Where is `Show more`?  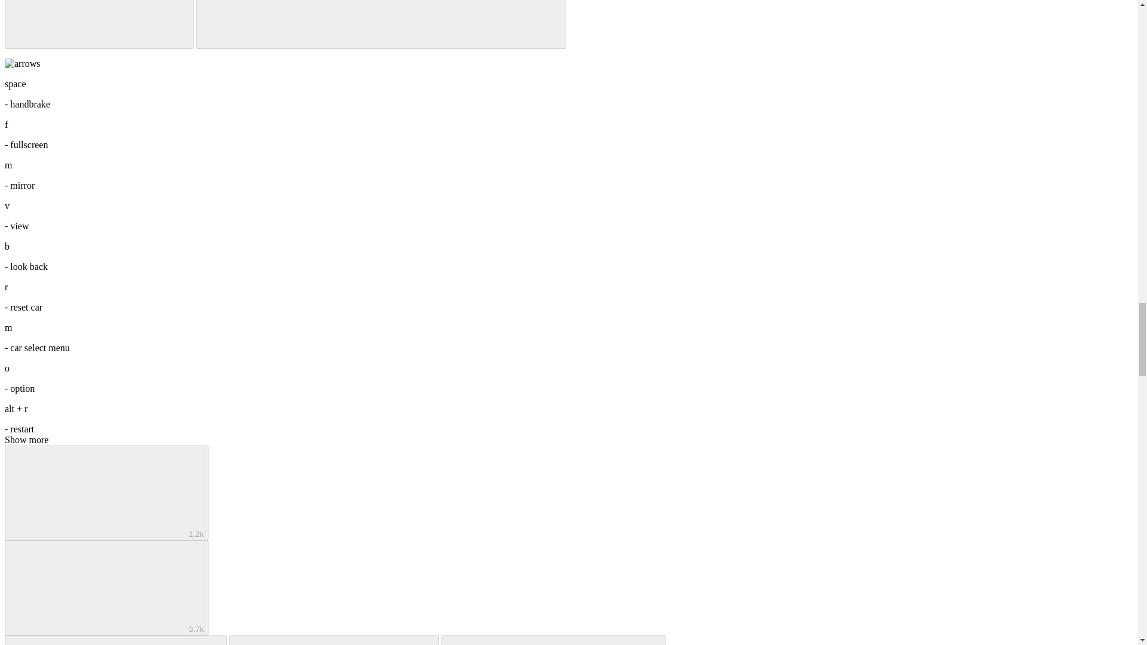
Show more is located at coordinates (26, 440).